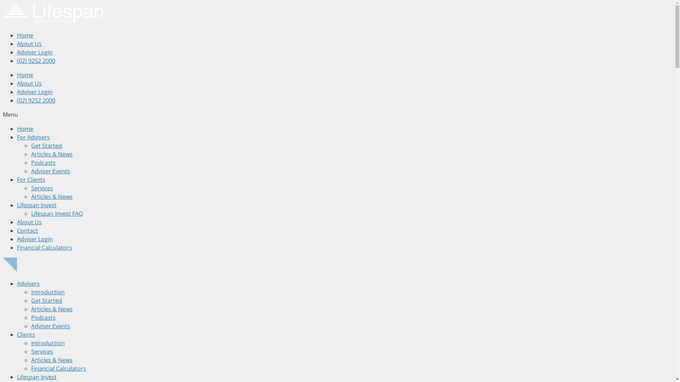  Describe the element at coordinates (52, 309) in the screenshot. I see `Articles & News` at that location.